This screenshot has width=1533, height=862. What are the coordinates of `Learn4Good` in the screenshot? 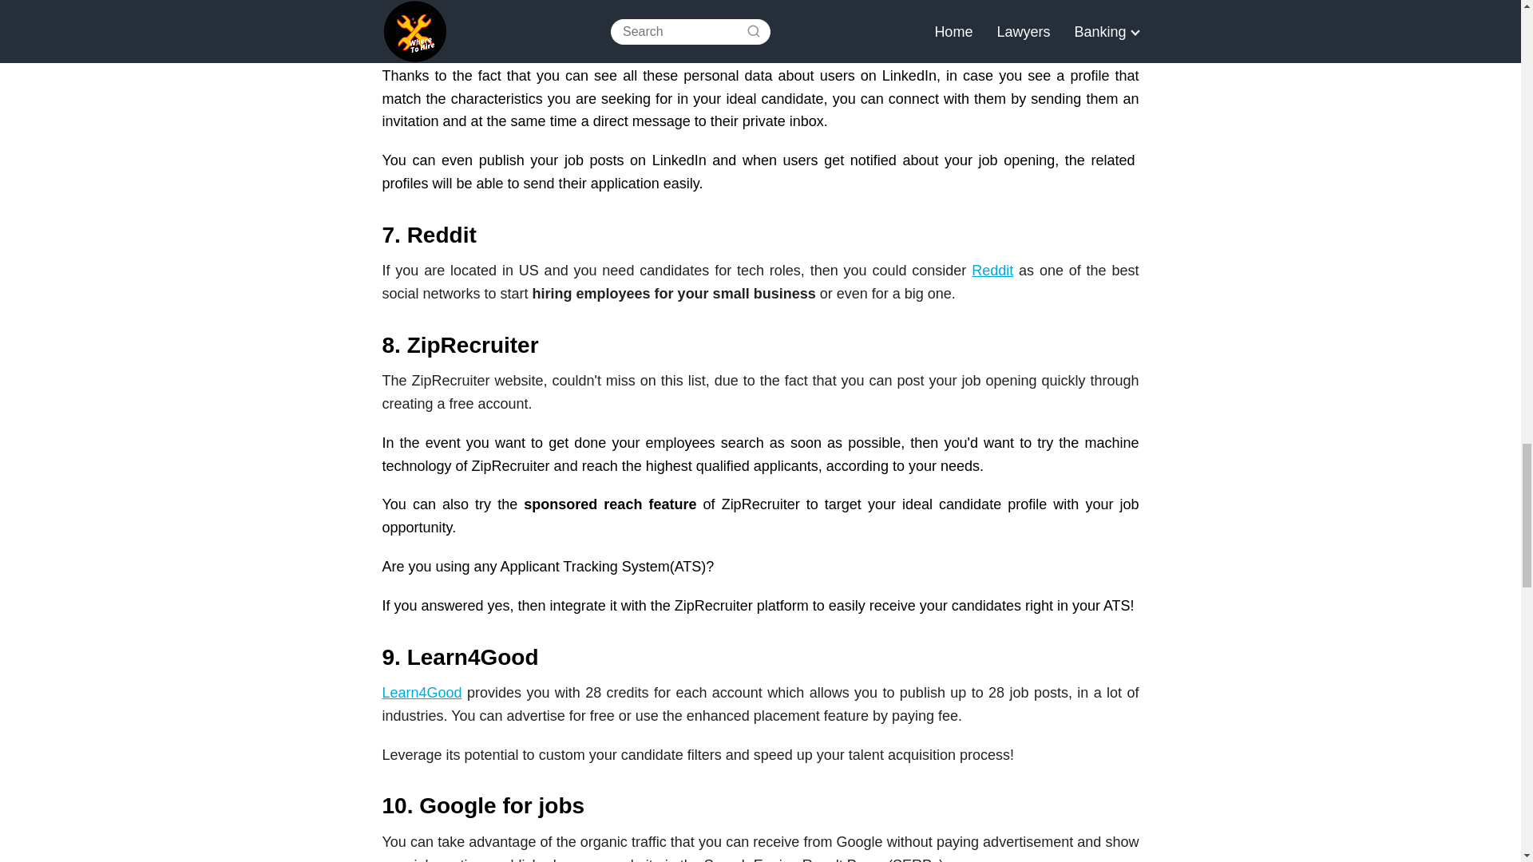 It's located at (422, 693).